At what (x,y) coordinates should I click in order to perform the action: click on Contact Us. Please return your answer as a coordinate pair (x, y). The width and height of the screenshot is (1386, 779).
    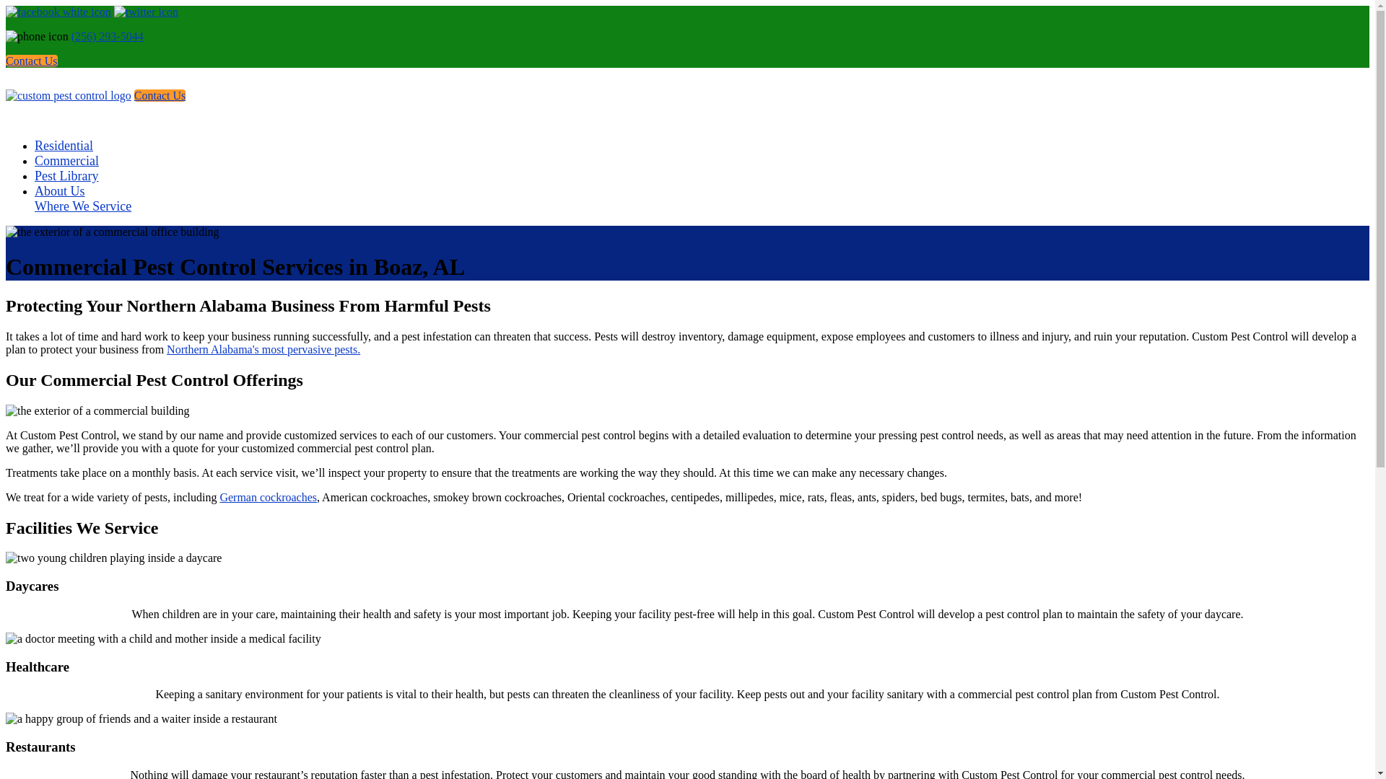
    Looking at the image, I should click on (32, 61).